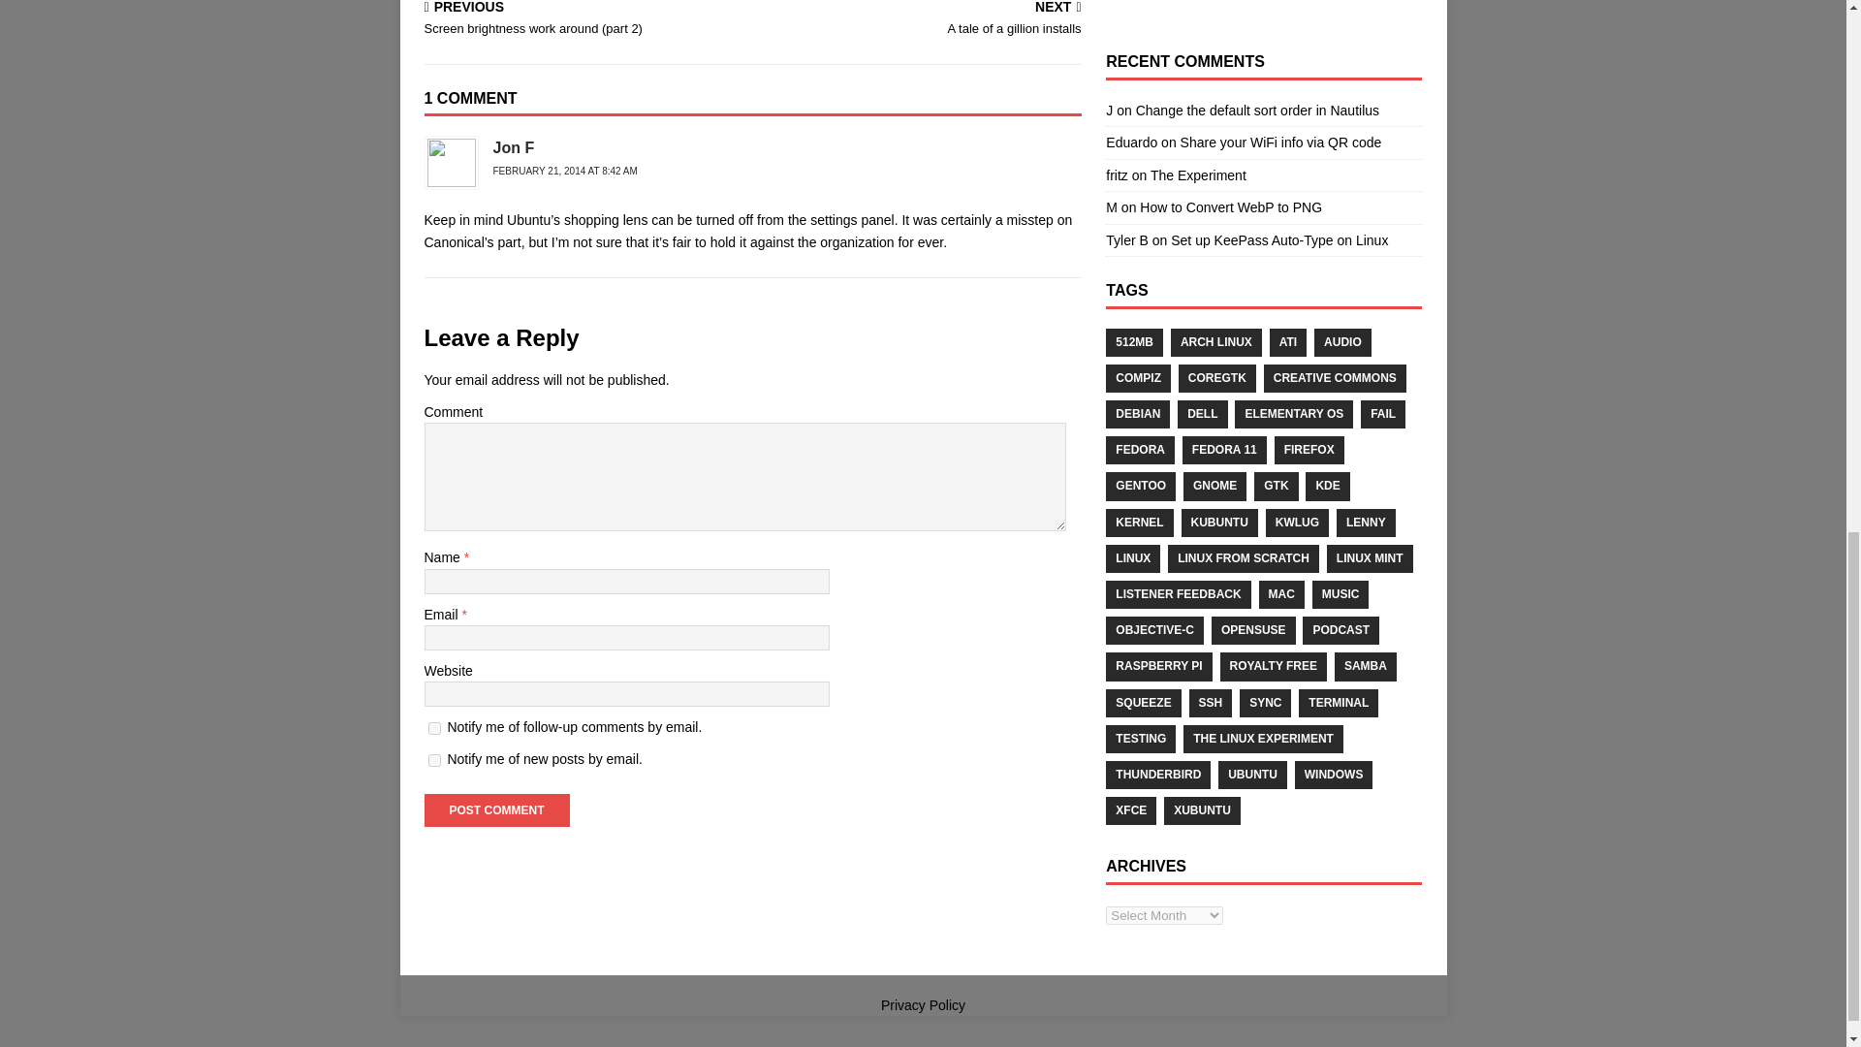 This screenshot has width=1861, height=1047. Describe the element at coordinates (434, 729) in the screenshot. I see `subscribe` at that location.